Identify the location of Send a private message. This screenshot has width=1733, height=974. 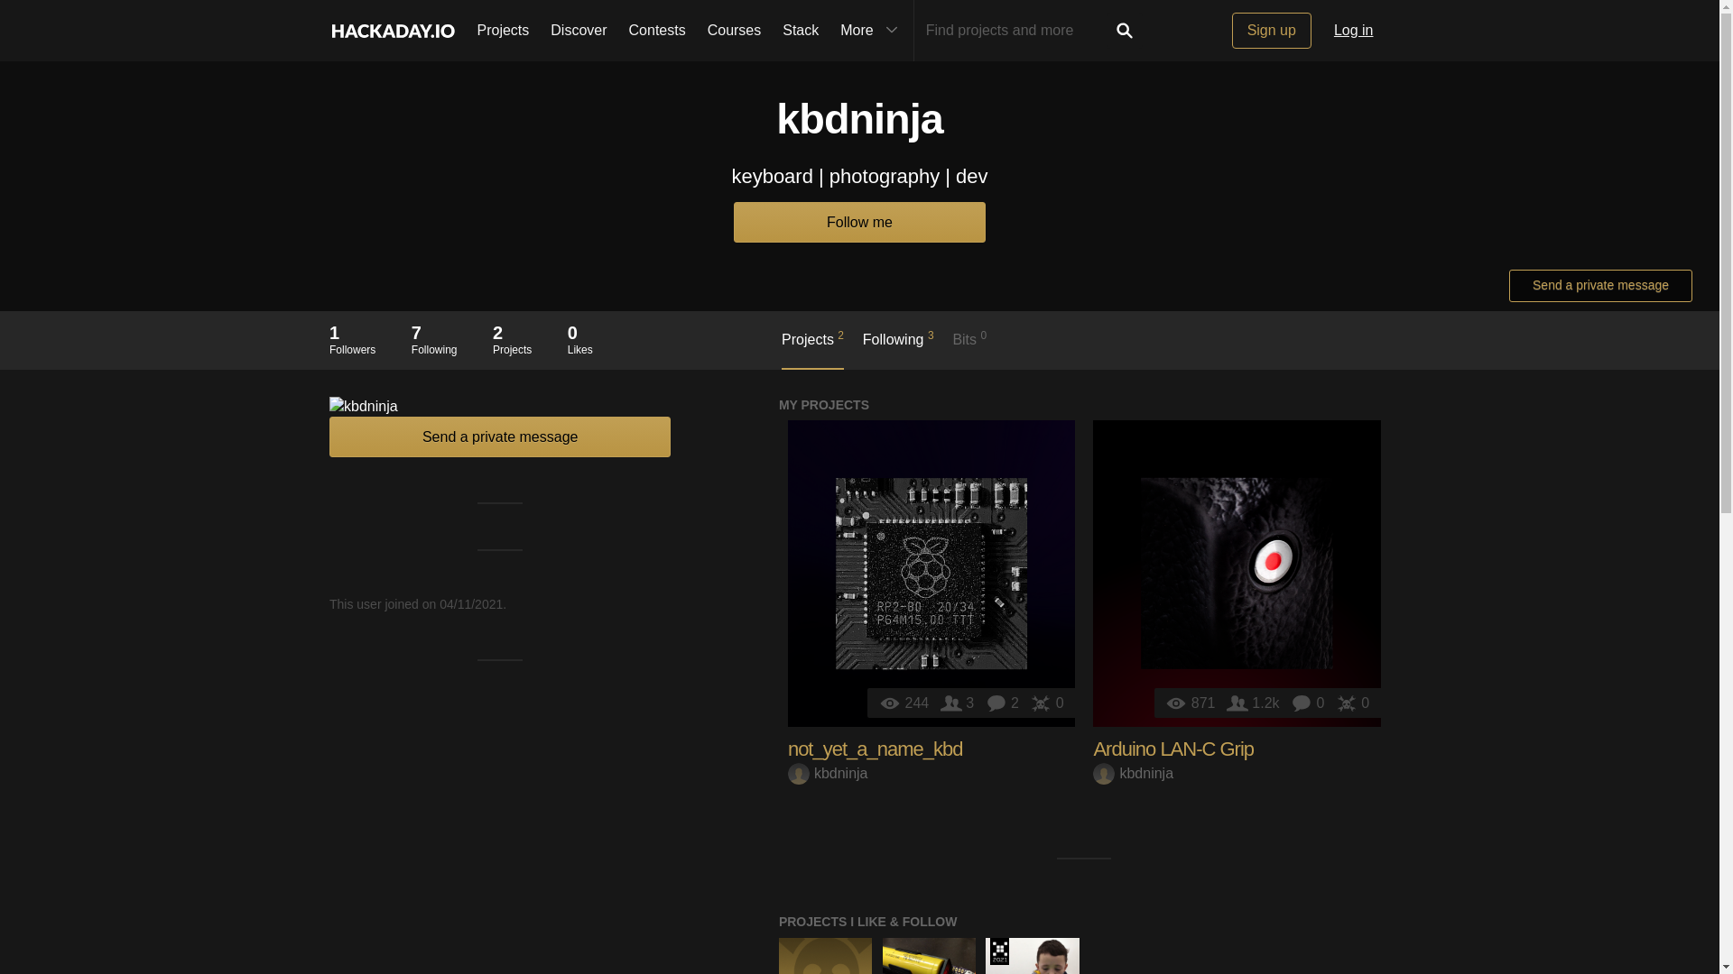
(500, 436).